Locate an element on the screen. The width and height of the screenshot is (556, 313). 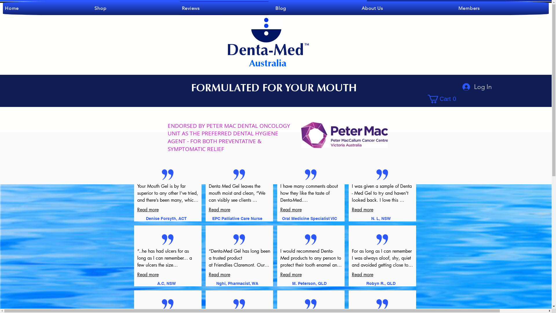
Read more is located at coordinates (219, 275).